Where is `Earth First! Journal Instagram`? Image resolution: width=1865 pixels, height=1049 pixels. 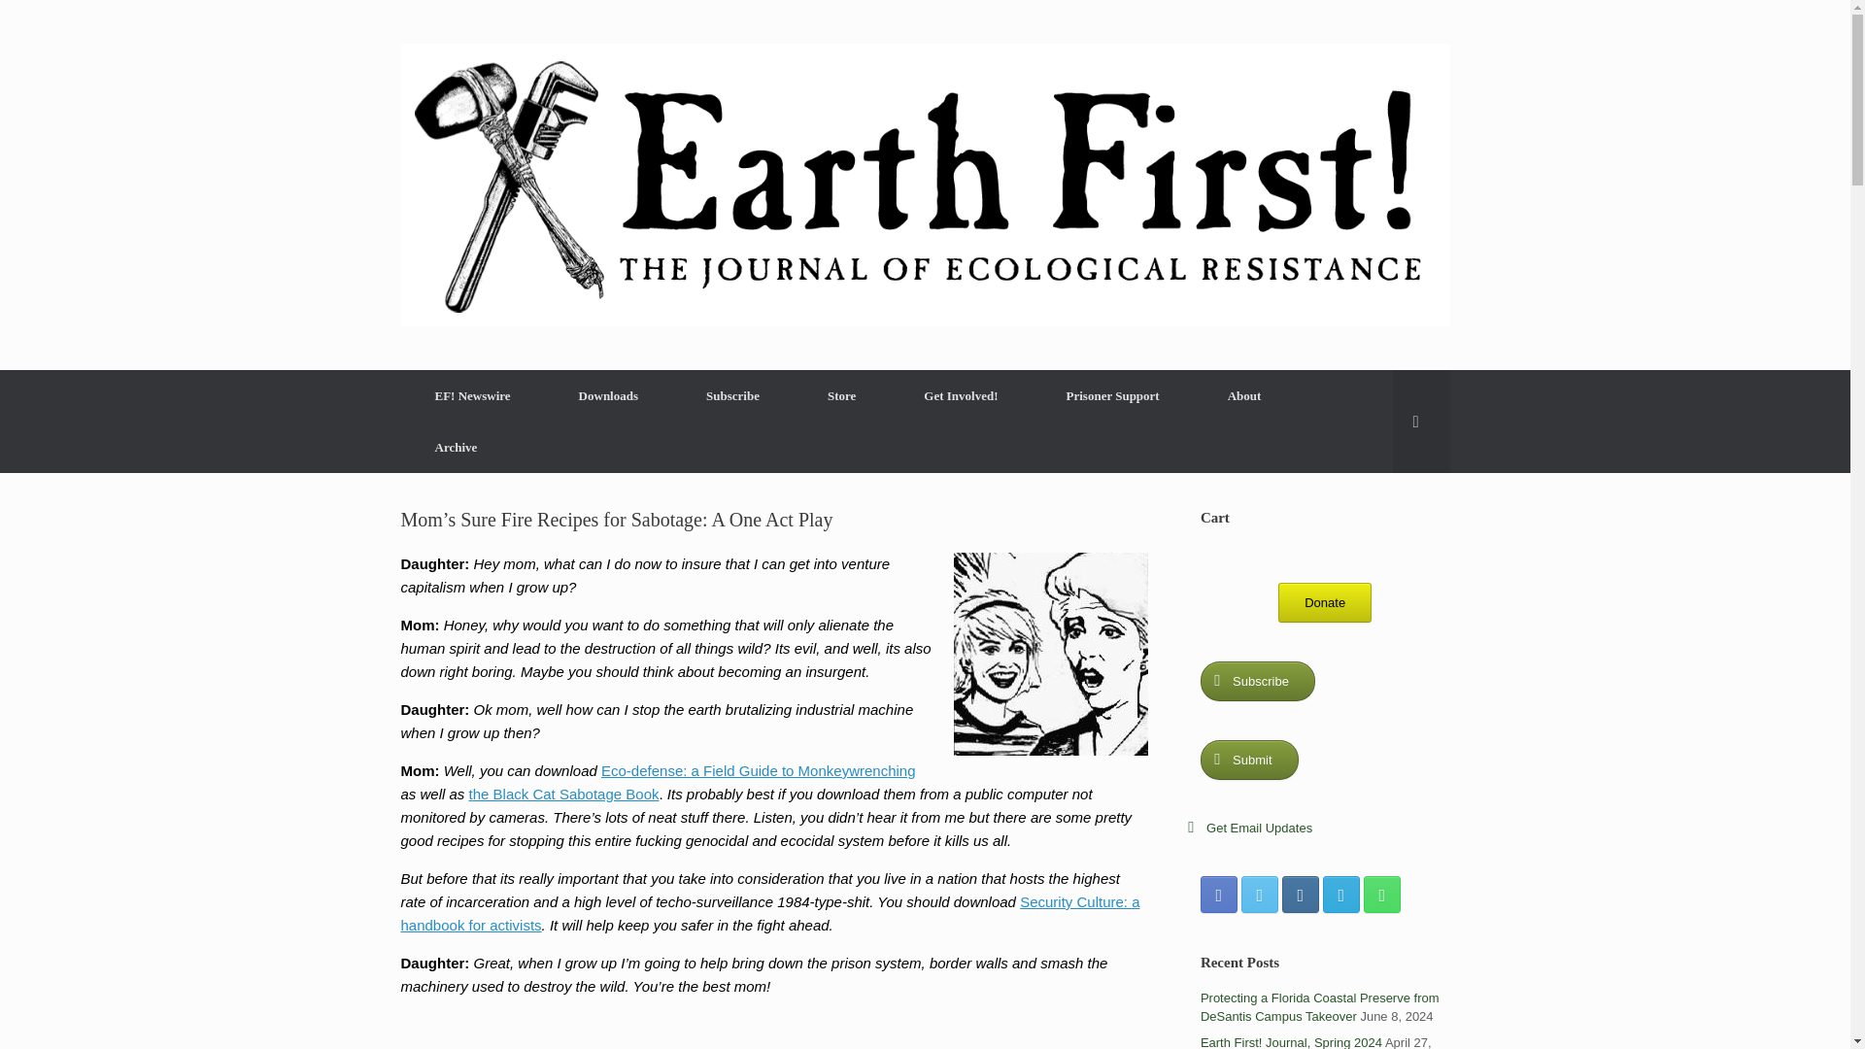 Earth First! Journal Instagram is located at coordinates (1300, 894).